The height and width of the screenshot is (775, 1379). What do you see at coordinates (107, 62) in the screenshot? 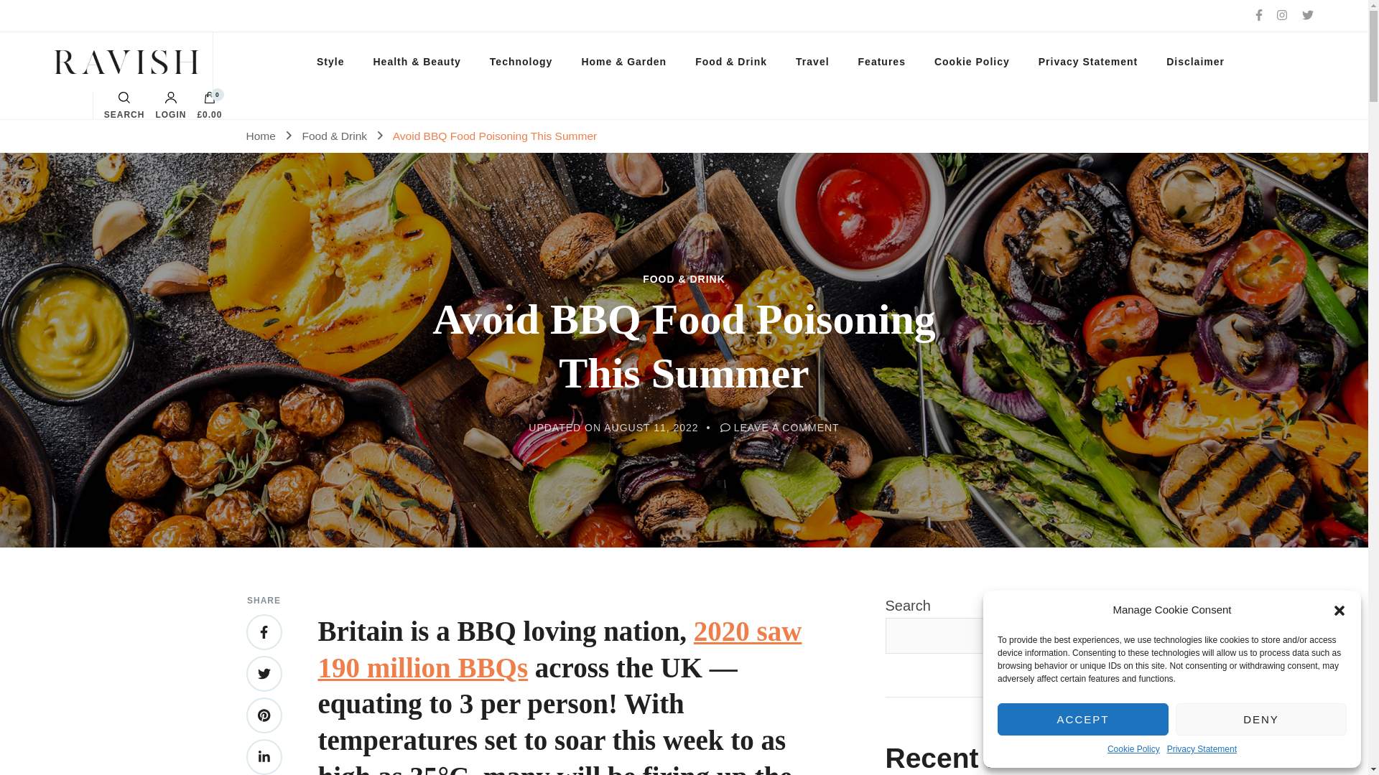
I see `Ravish Magazine` at bounding box center [107, 62].